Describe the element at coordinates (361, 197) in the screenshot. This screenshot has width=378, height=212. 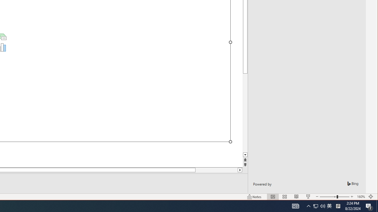
I see `Zoom 160%` at that location.